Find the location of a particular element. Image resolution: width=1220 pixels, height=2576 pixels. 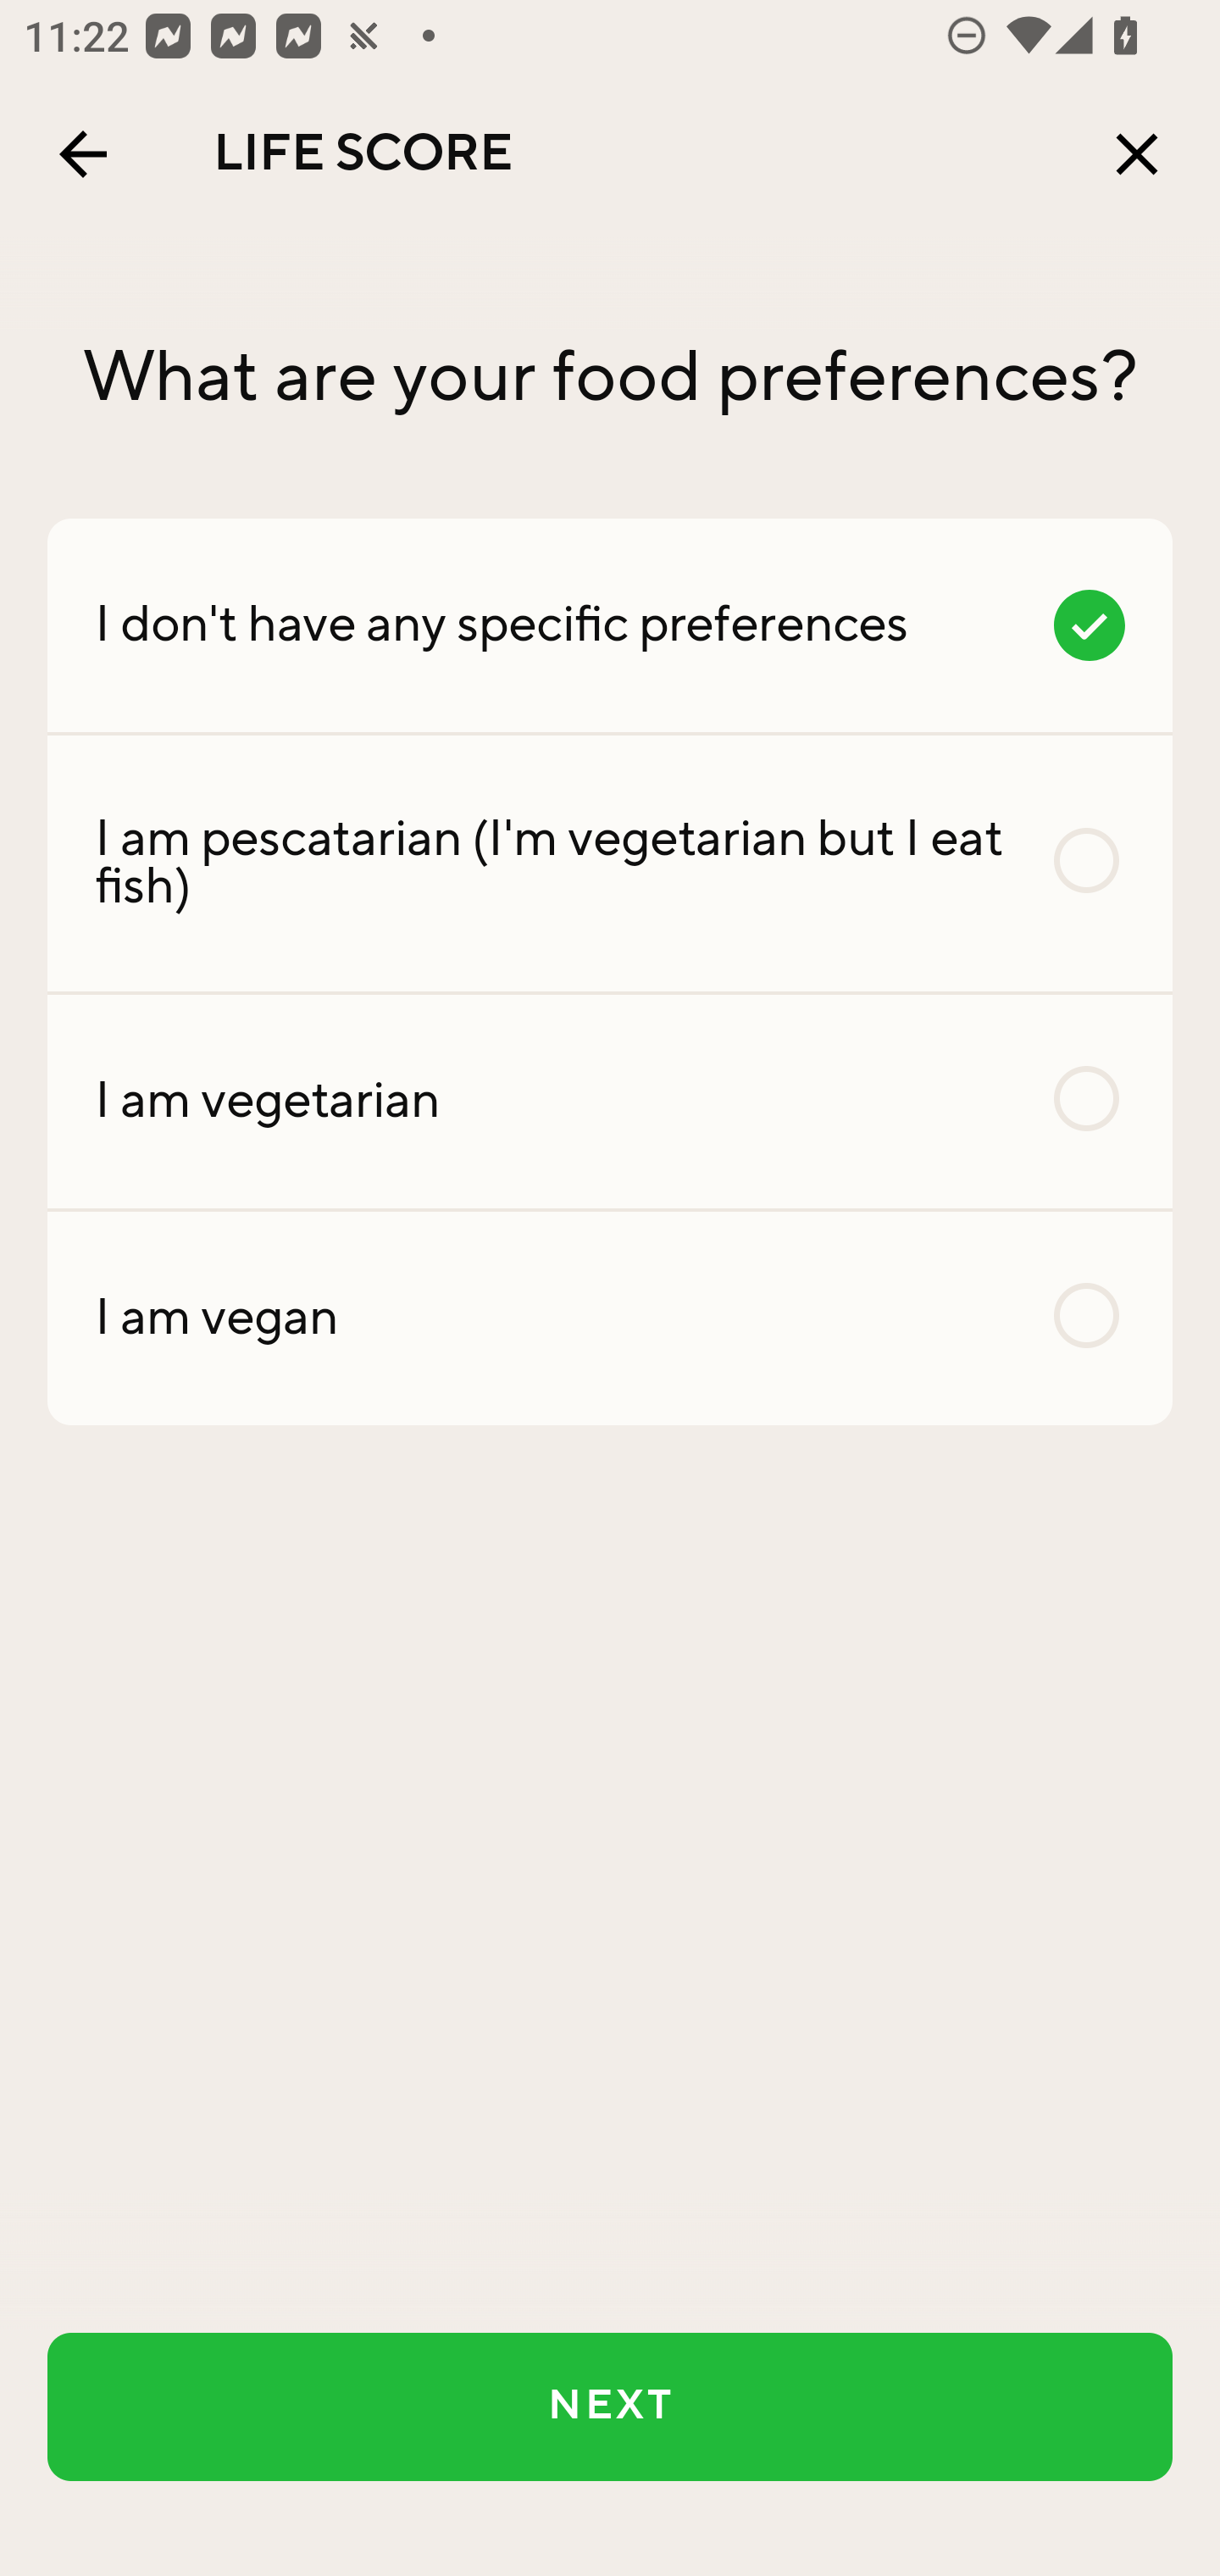

I am pescatarian (I'm vegetarian but I eat fish) is located at coordinates (610, 864).